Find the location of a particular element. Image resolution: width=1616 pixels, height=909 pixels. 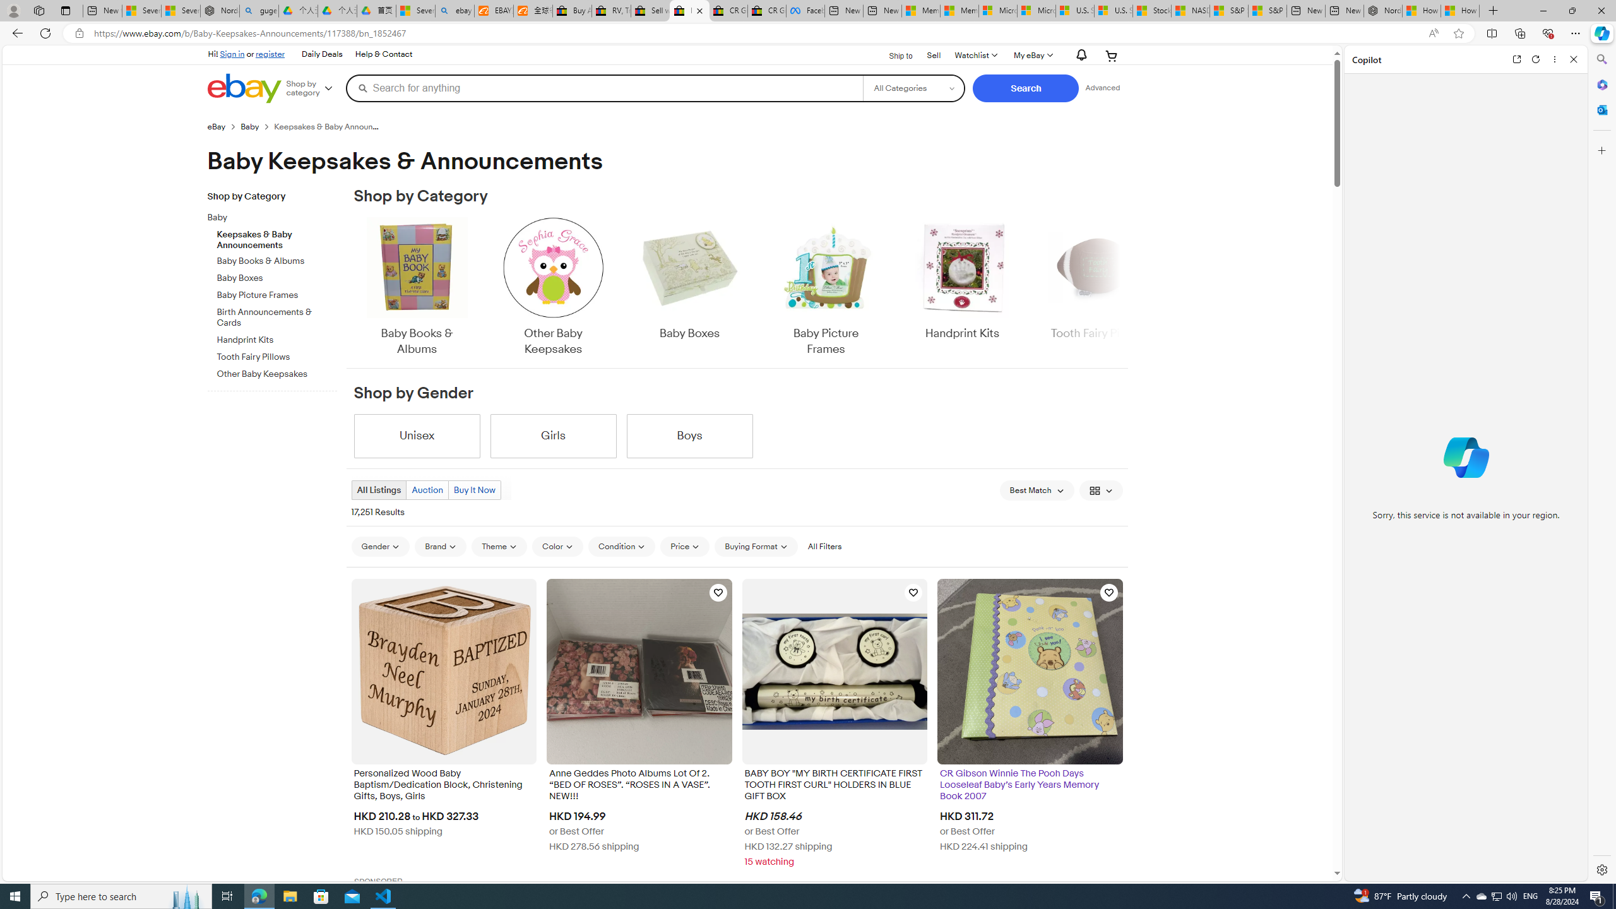

All Filters is located at coordinates (824, 547).